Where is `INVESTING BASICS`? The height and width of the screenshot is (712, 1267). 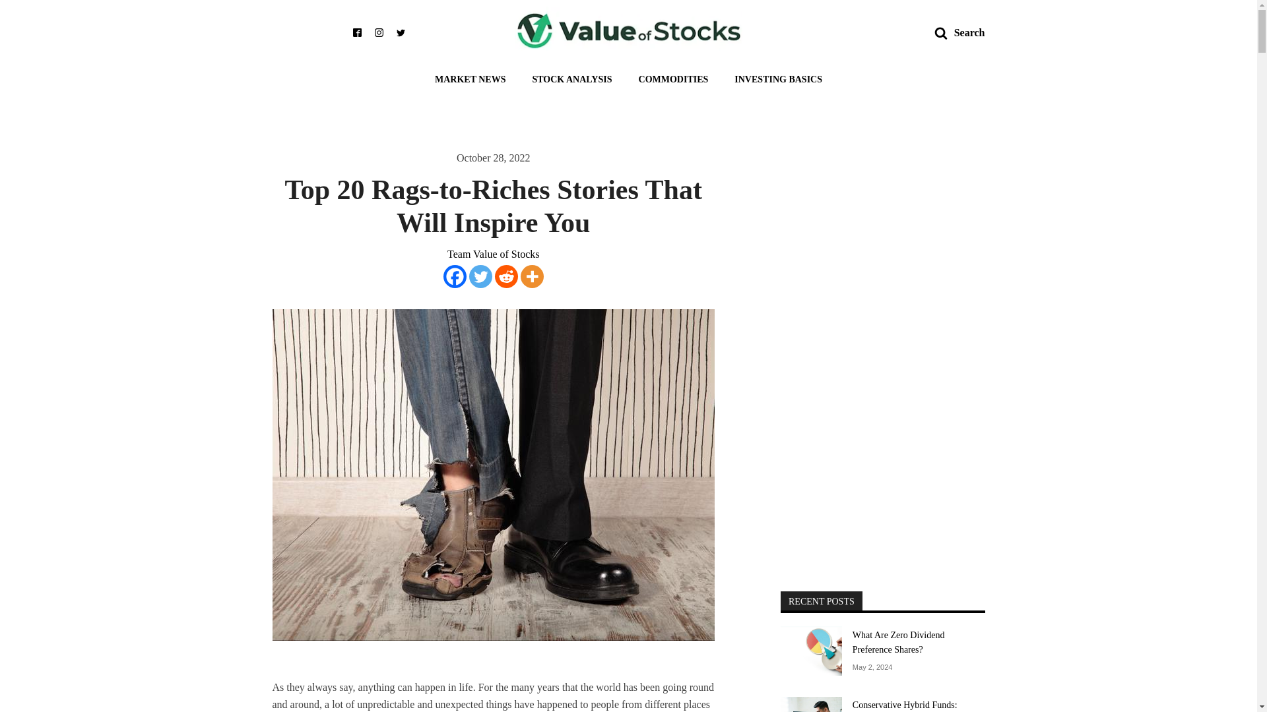
INVESTING BASICS is located at coordinates (777, 74).